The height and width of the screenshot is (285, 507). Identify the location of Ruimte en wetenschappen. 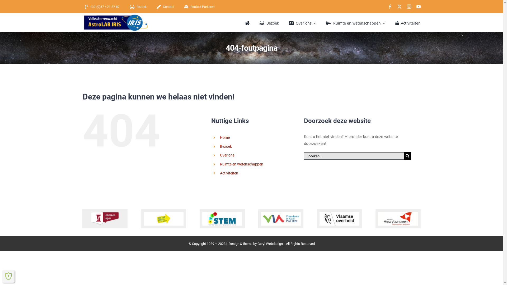
(354, 23).